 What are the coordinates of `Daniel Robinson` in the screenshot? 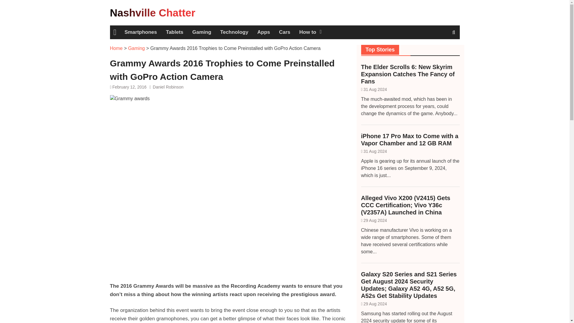 It's located at (168, 87).